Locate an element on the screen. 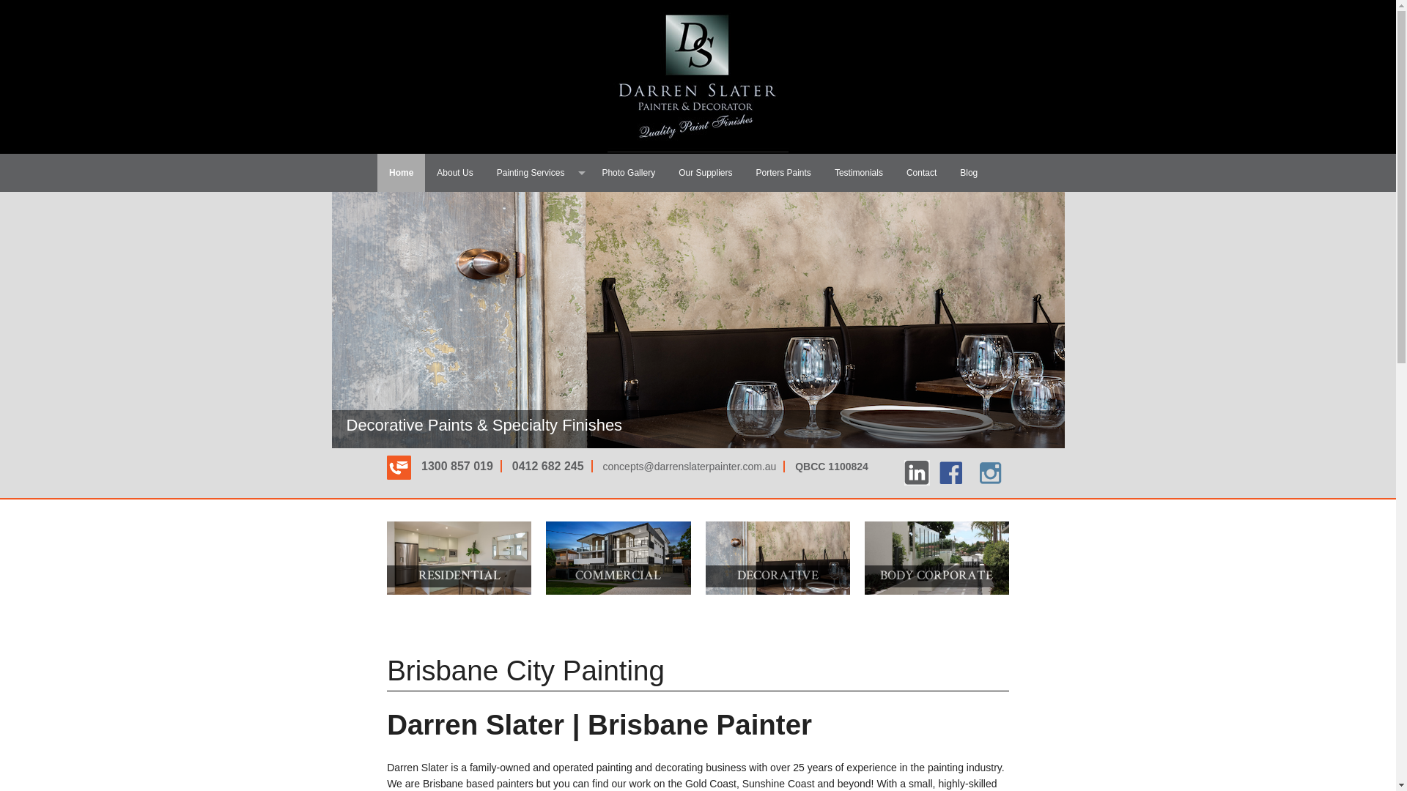 The image size is (1407, 791). Blog is located at coordinates (969, 173).